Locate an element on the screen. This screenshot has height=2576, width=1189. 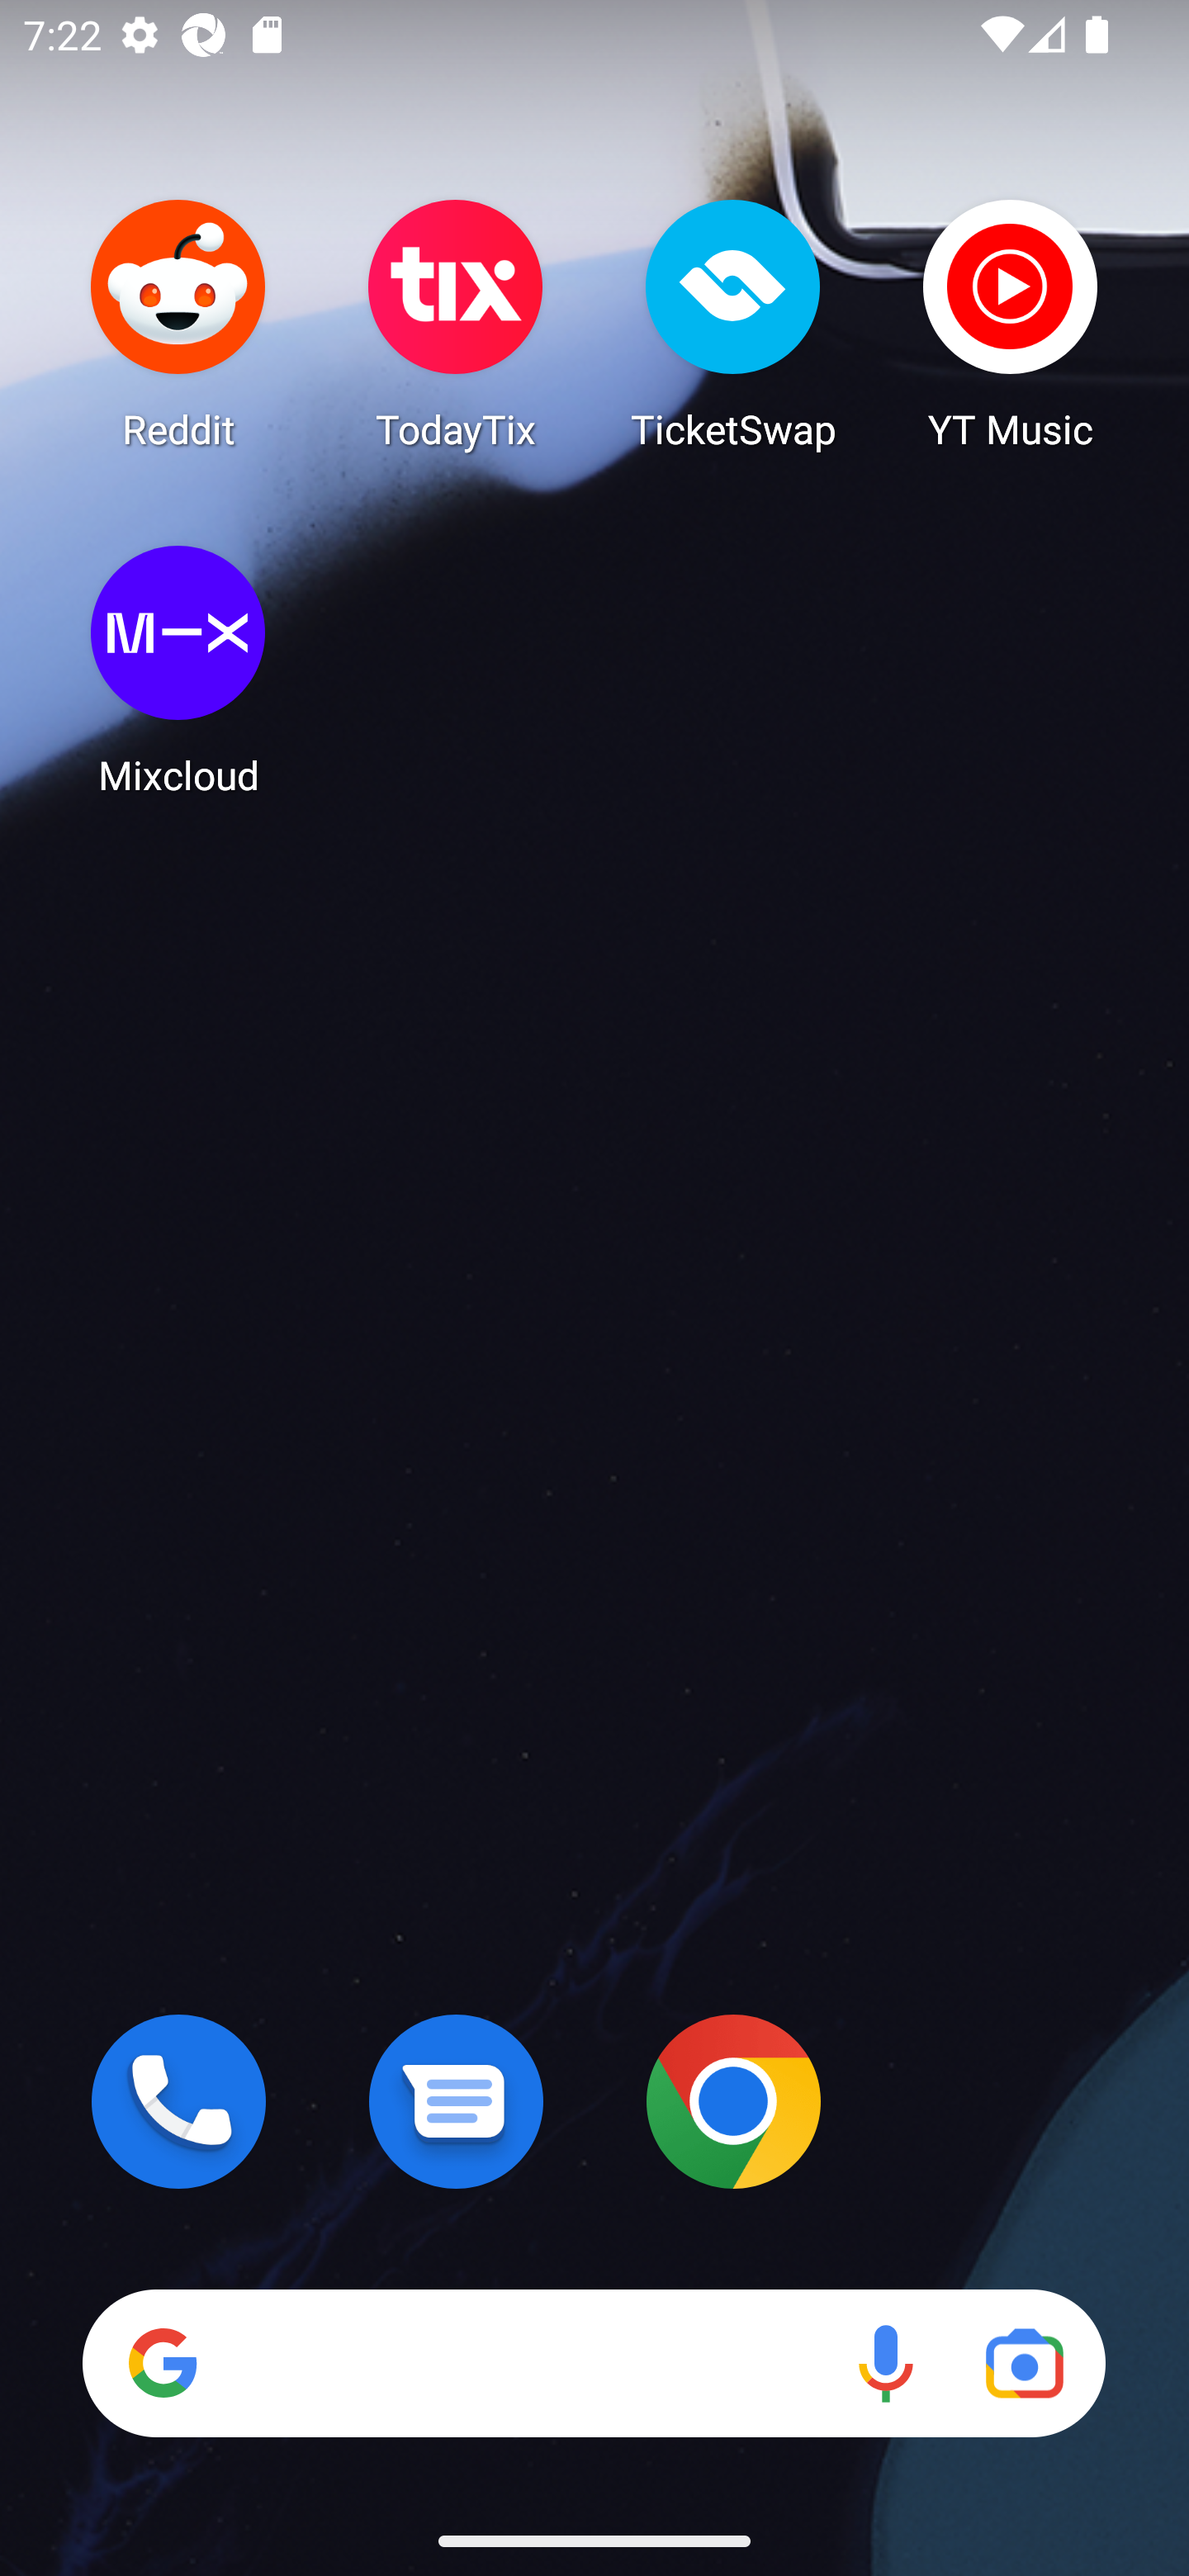
TicketSwap is located at coordinates (733, 324).